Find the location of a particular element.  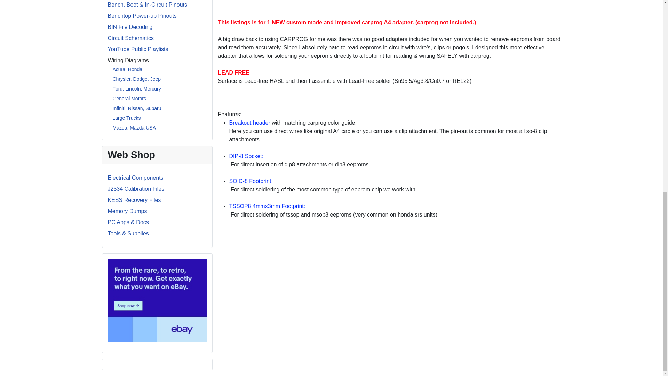

J2534 Calibration Files is located at coordinates (136, 189).